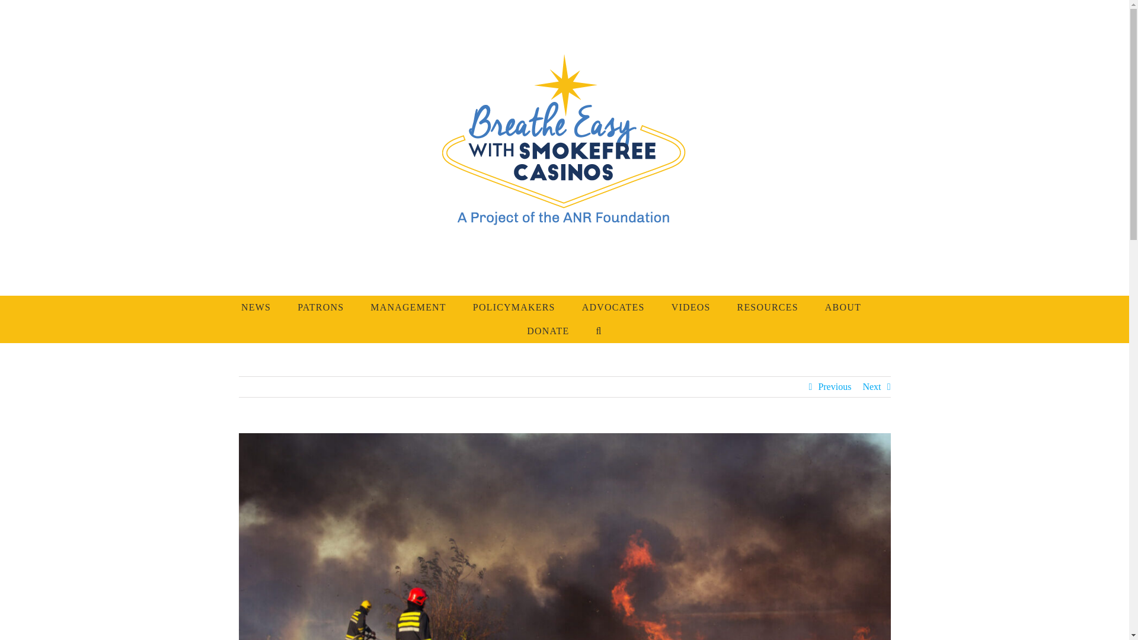 The height and width of the screenshot is (640, 1138). Describe the element at coordinates (768, 307) in the screenshot. I see `RESOURCES` at that location.